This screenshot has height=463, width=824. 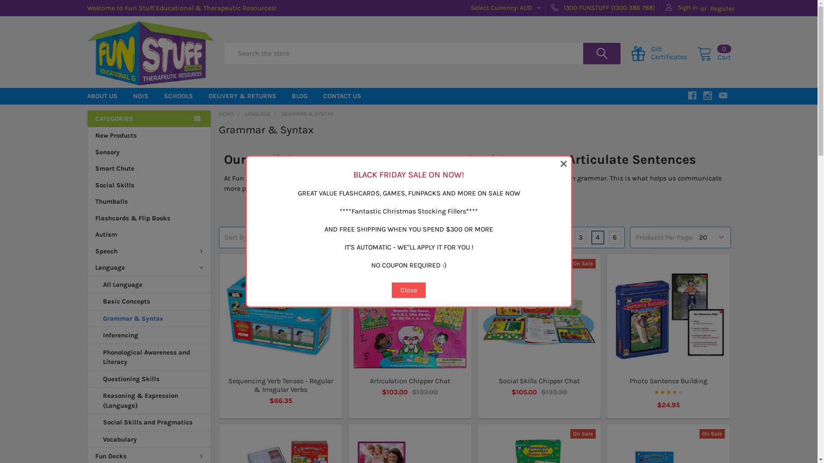 I want to click on Inferencing, so click(x=149, y=336).